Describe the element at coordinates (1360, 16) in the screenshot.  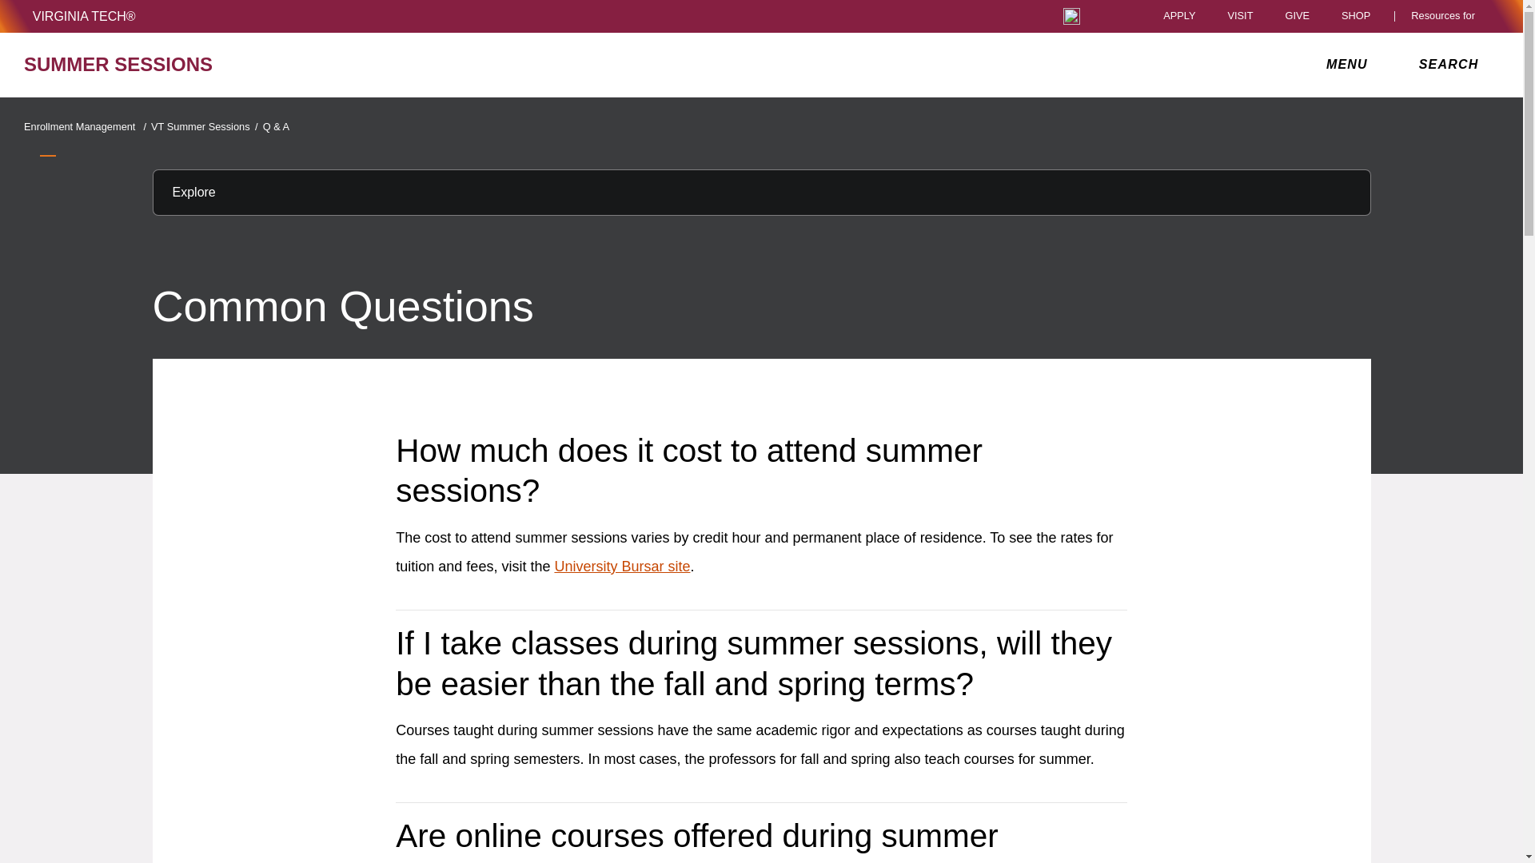
I see `SHOP` at that location.